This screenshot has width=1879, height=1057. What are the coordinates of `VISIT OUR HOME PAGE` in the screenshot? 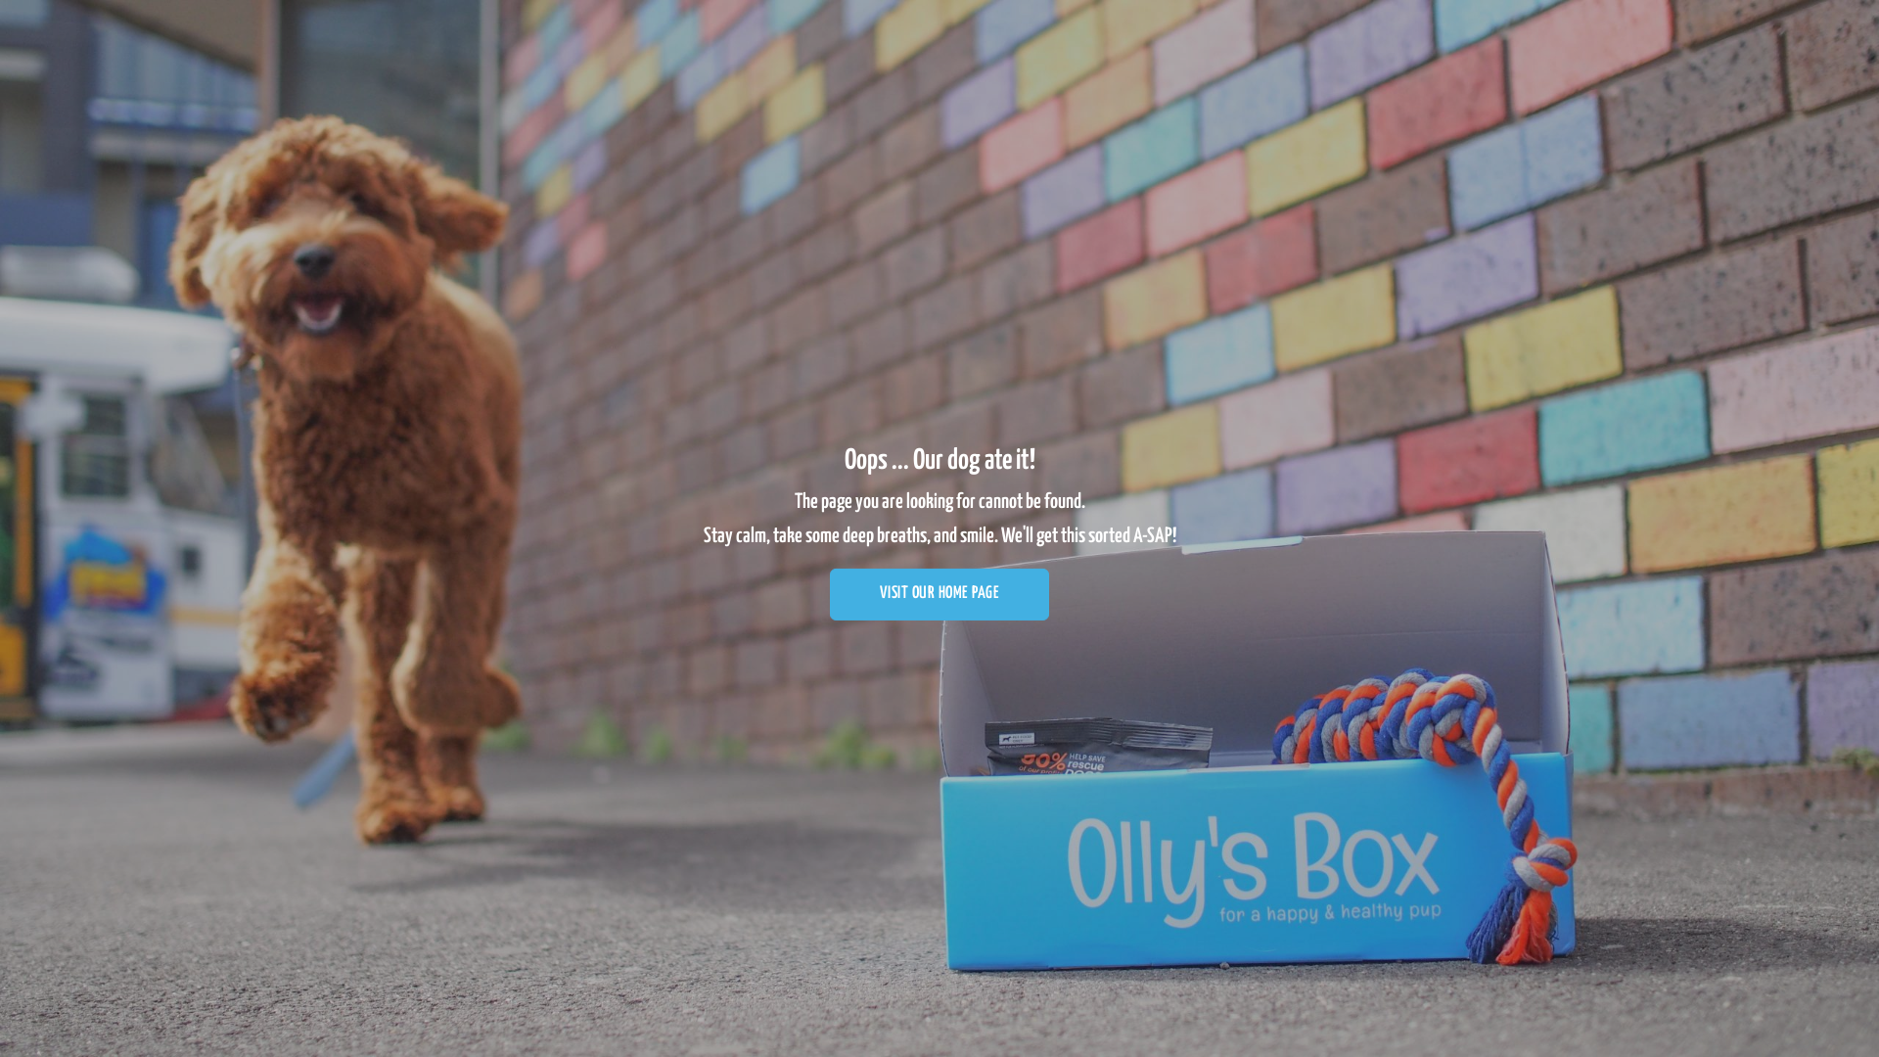 It's located at (939, 595).